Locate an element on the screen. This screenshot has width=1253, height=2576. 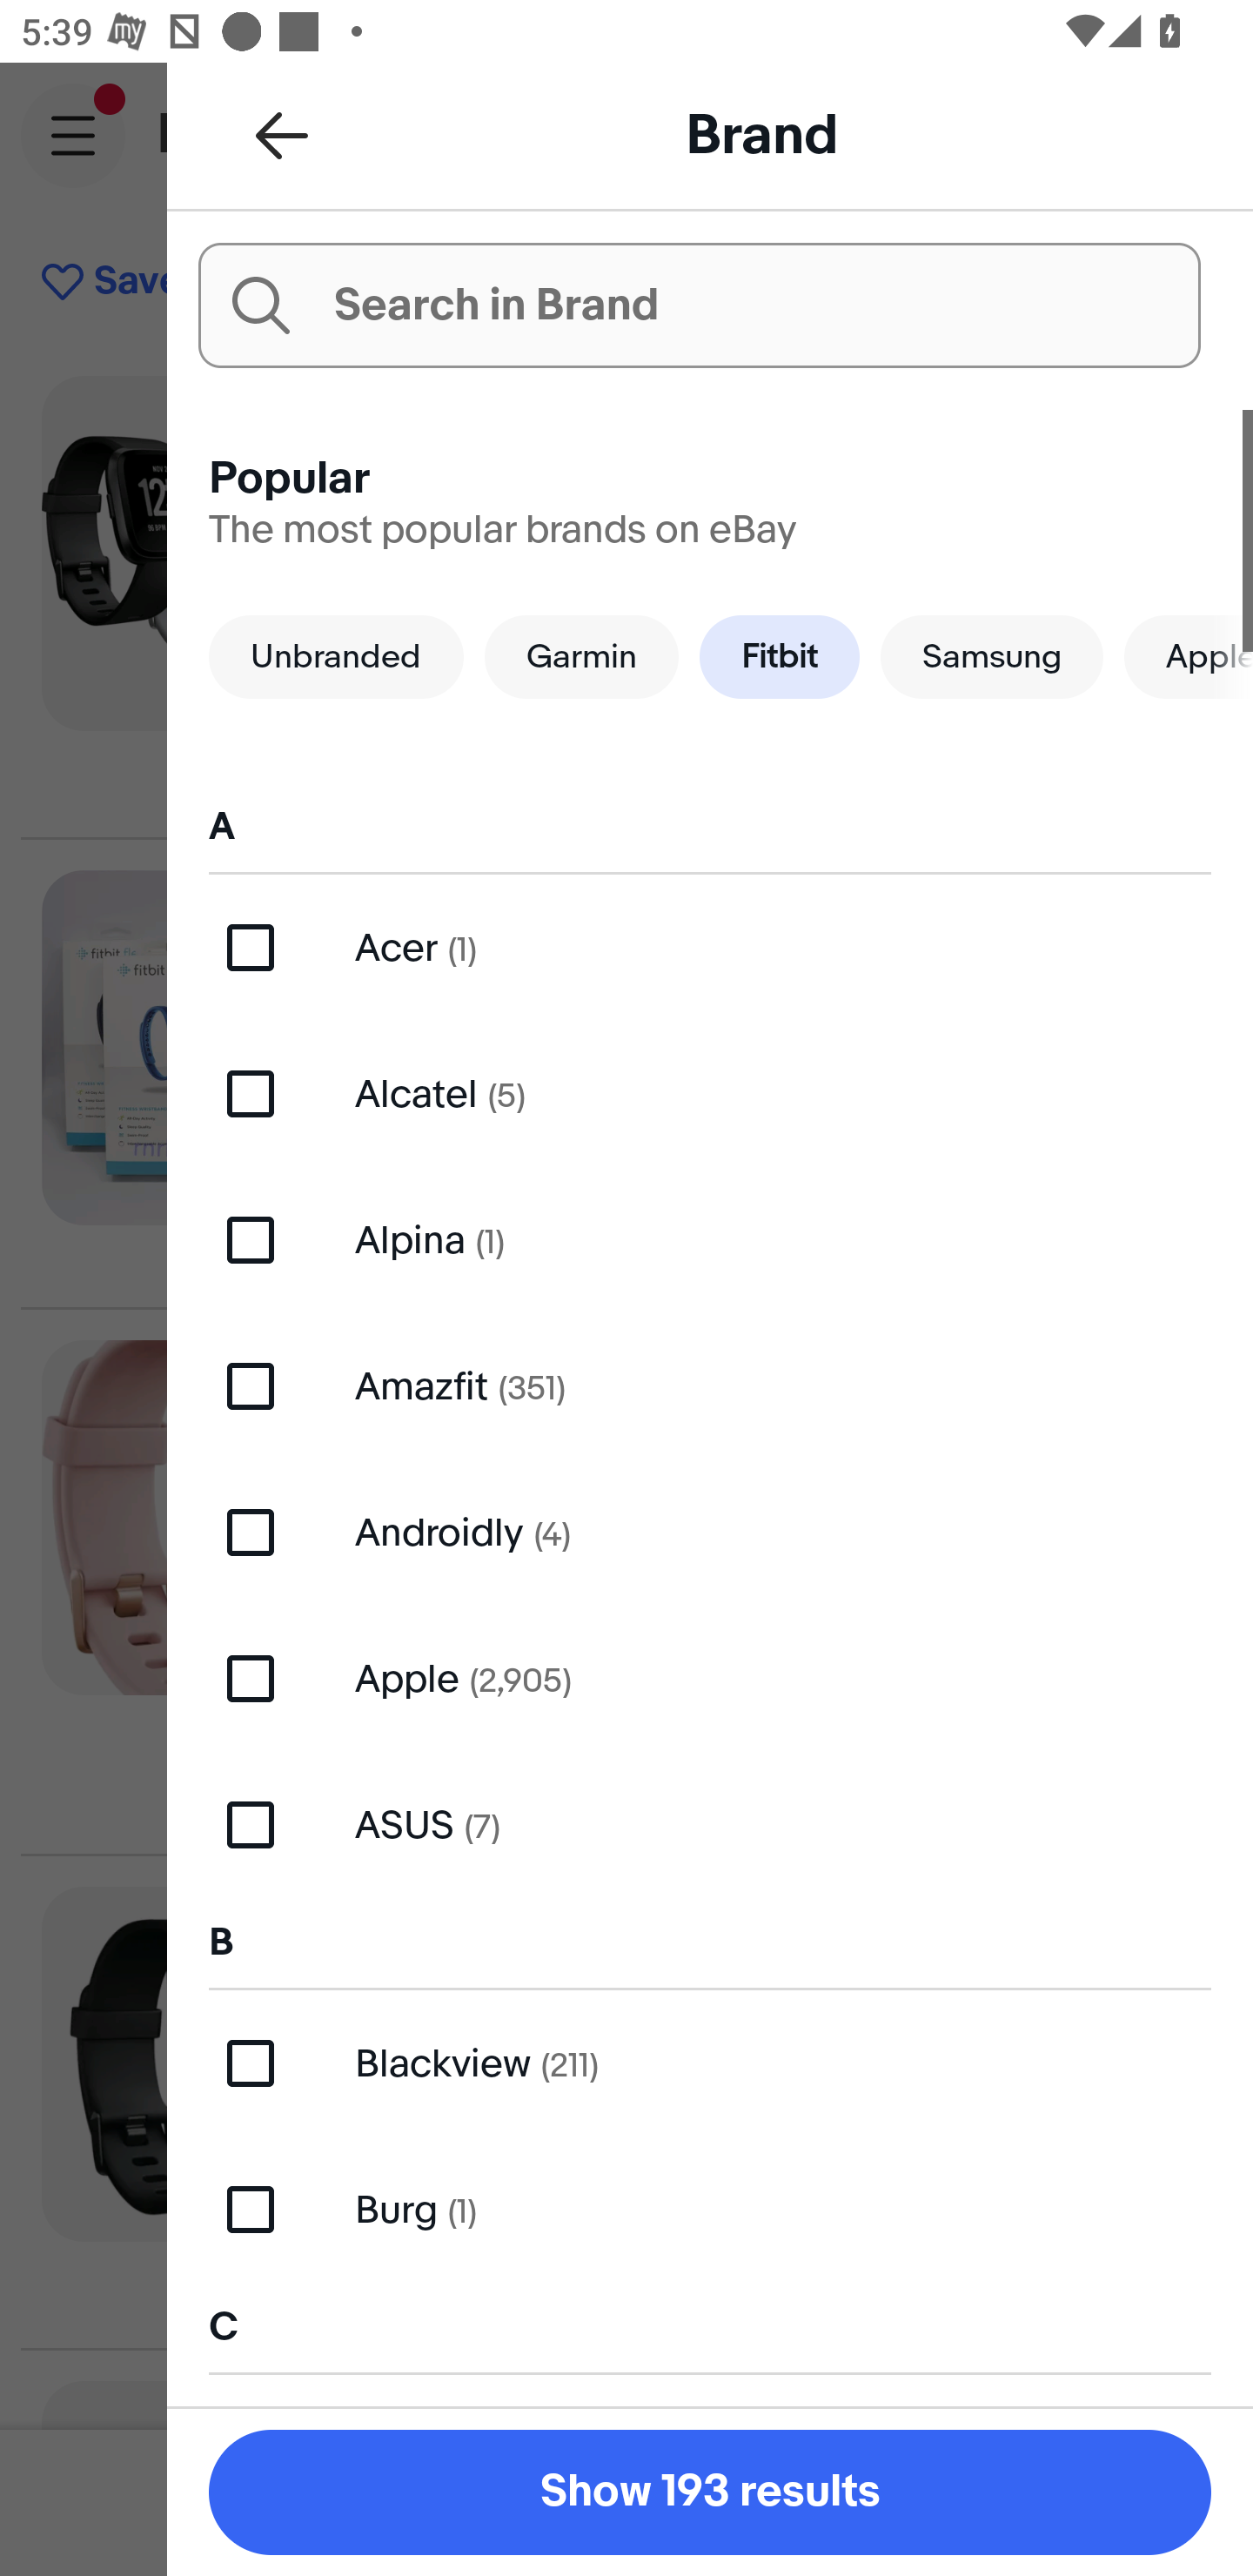
Fitbit is located at coordinates (779, 656).